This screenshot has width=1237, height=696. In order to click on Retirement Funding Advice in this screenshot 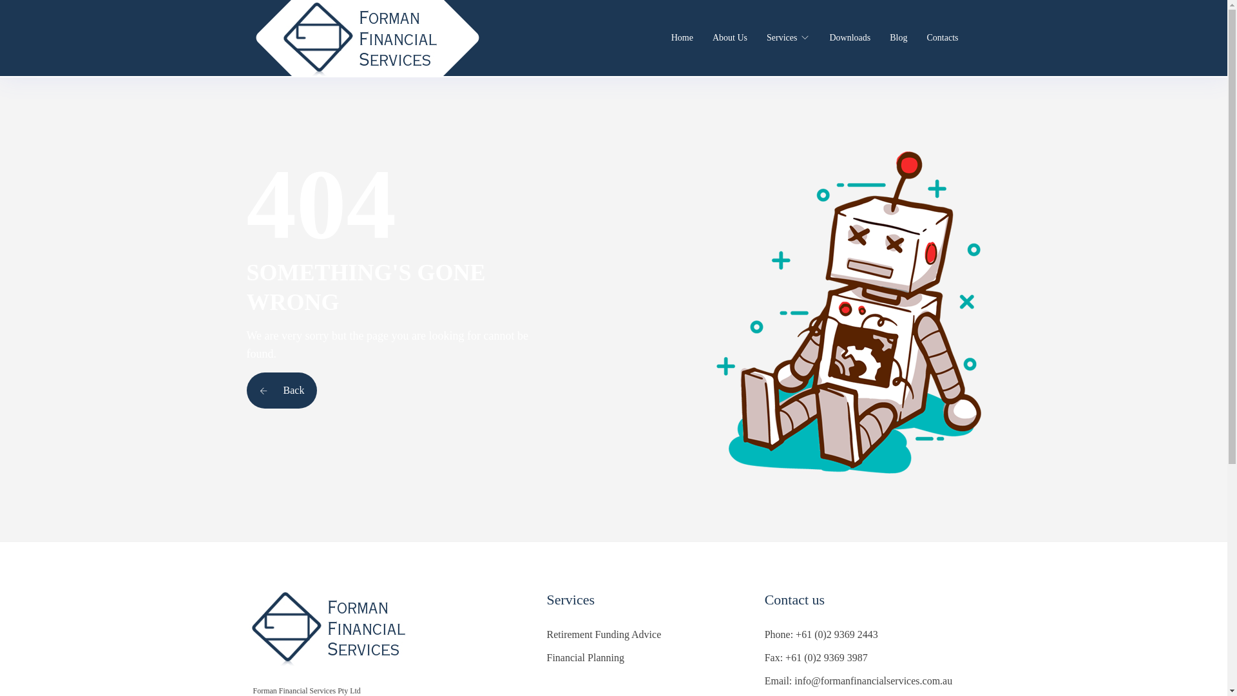, I will do `click(604, 634)`.